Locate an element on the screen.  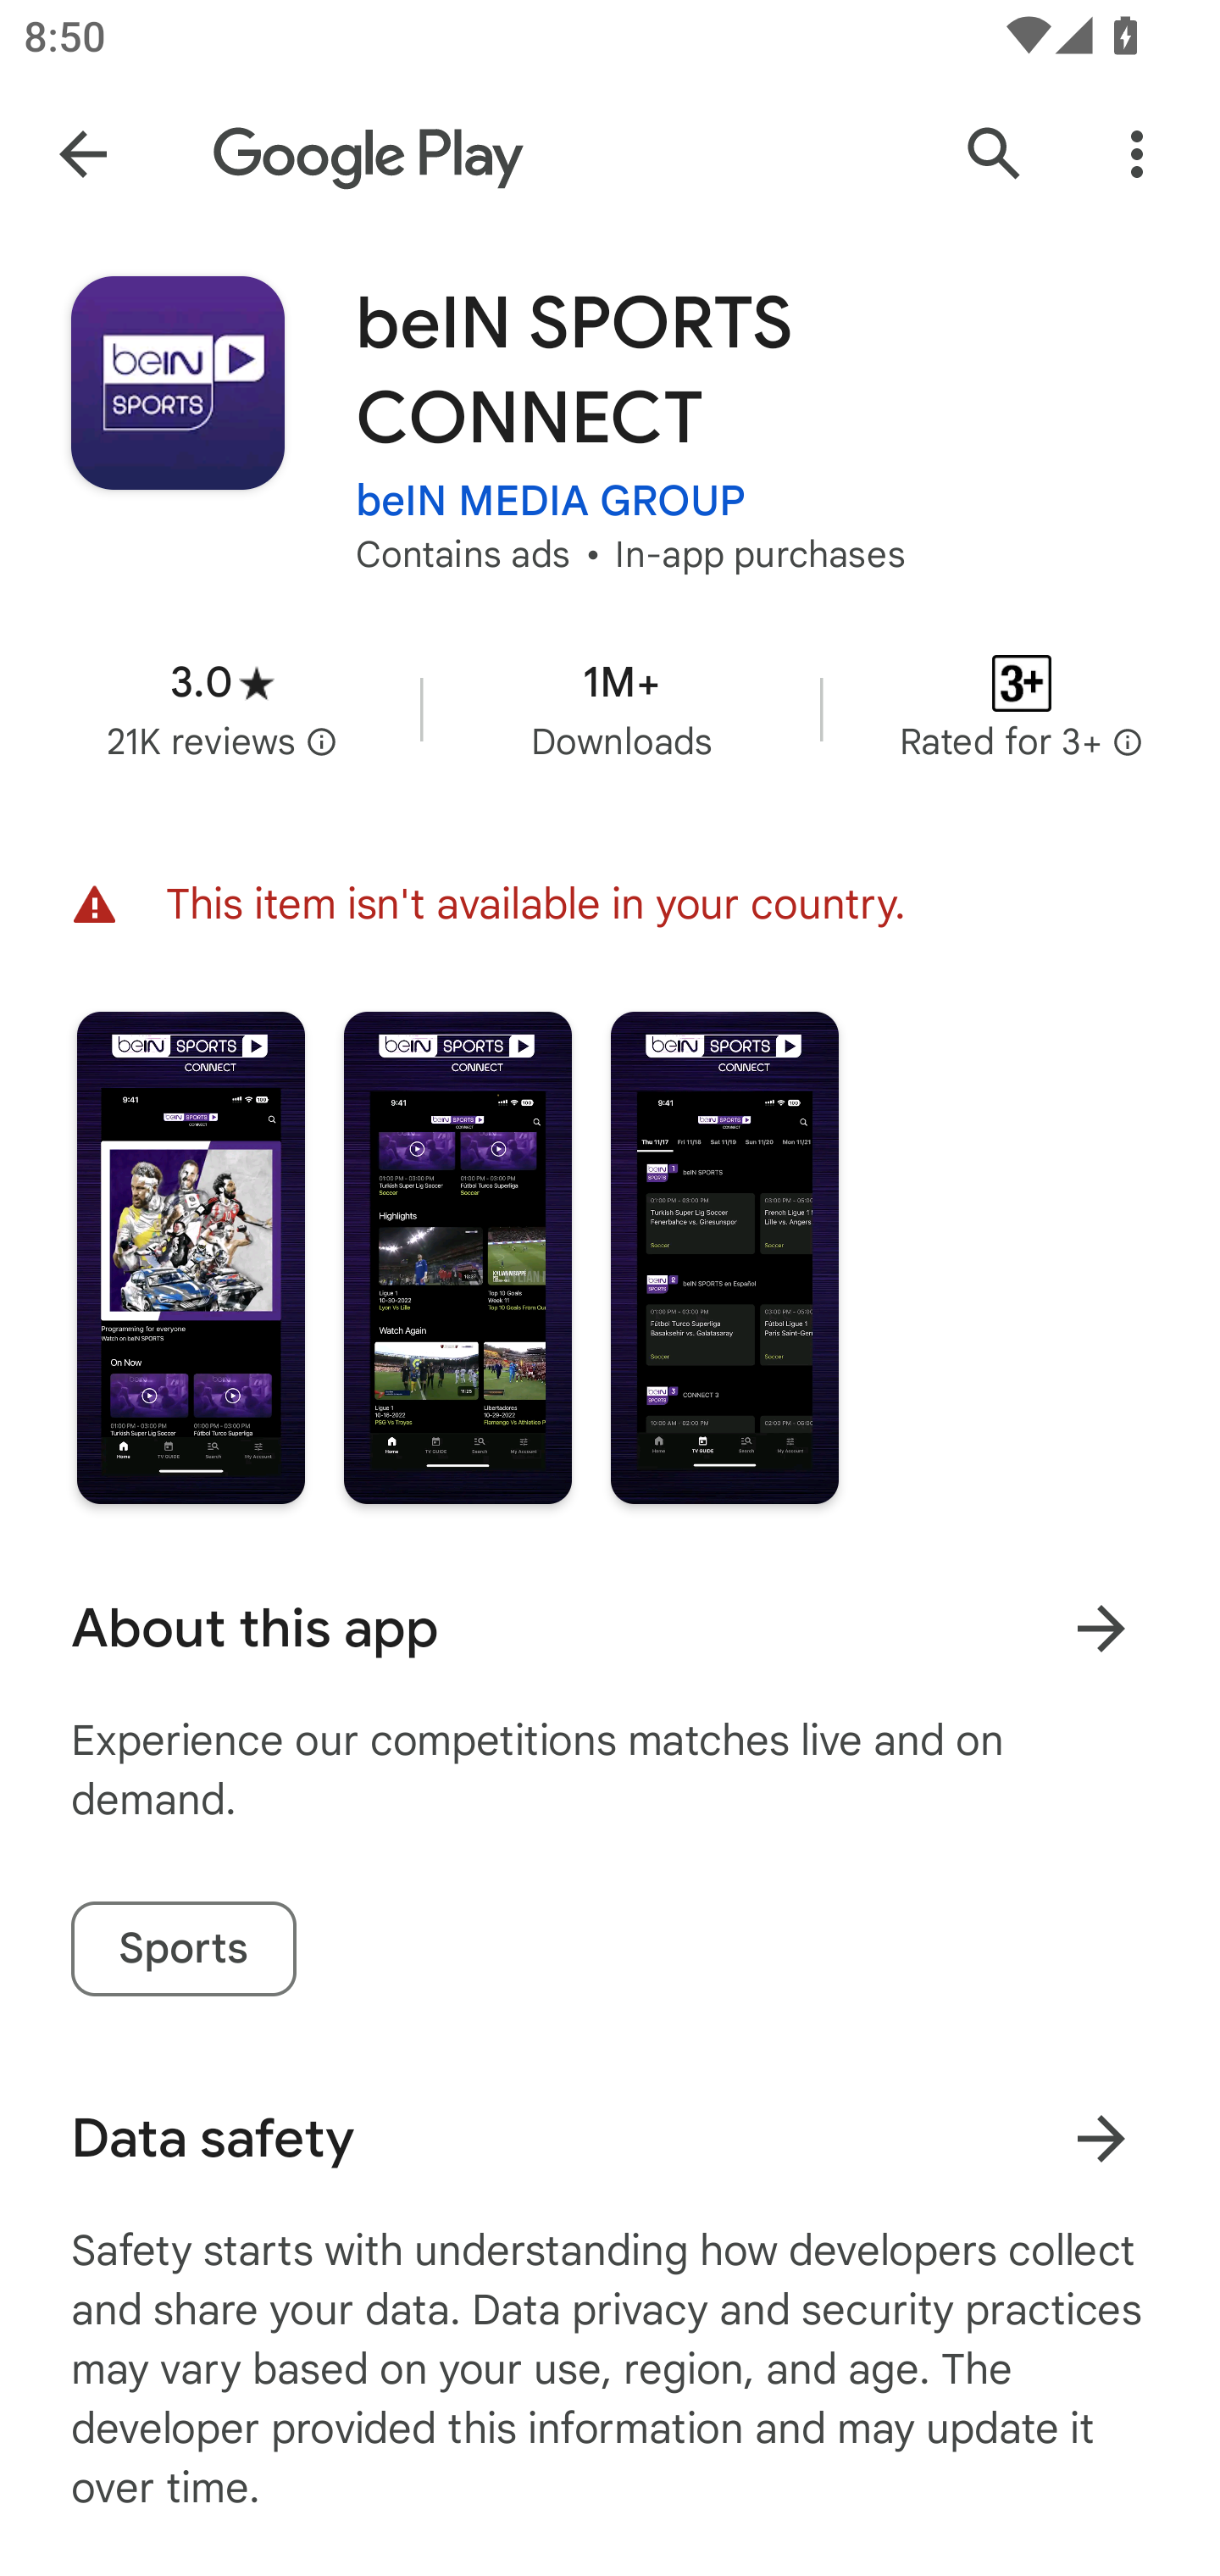
Learn more About this app is located at coordinates (1101, 1629).